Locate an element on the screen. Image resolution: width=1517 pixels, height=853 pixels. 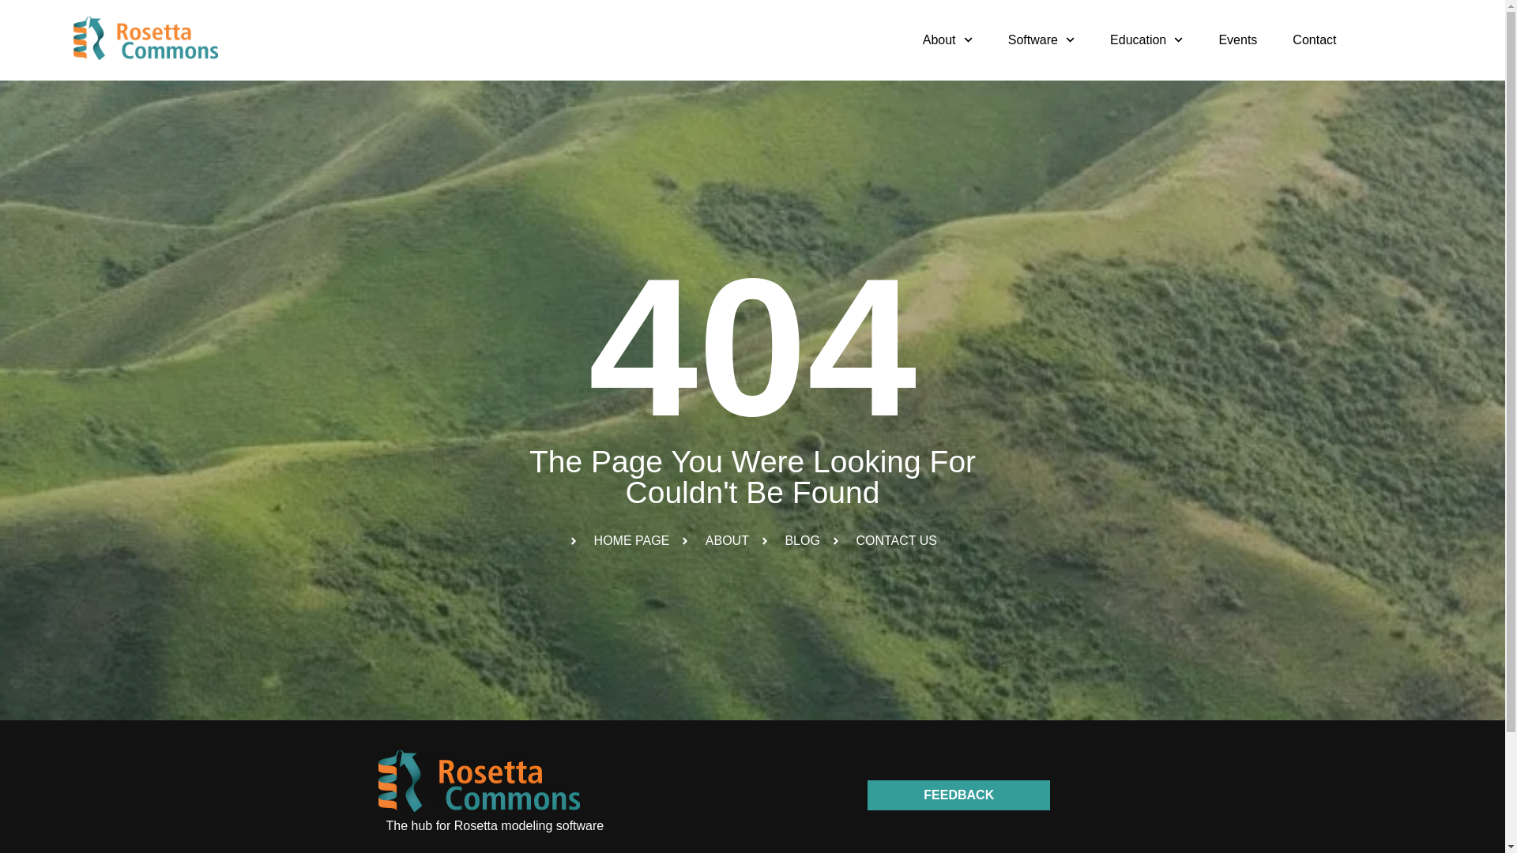
Education is located at coordinates (1146, 40).